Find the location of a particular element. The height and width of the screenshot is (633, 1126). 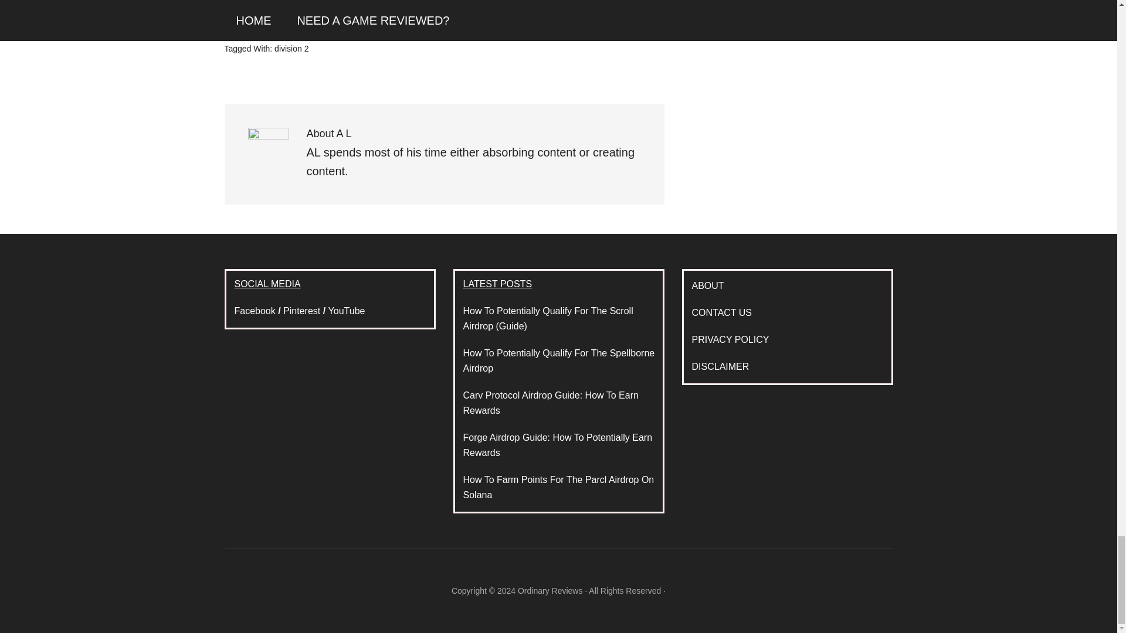

division 2 is located at coordinates (291, 48).